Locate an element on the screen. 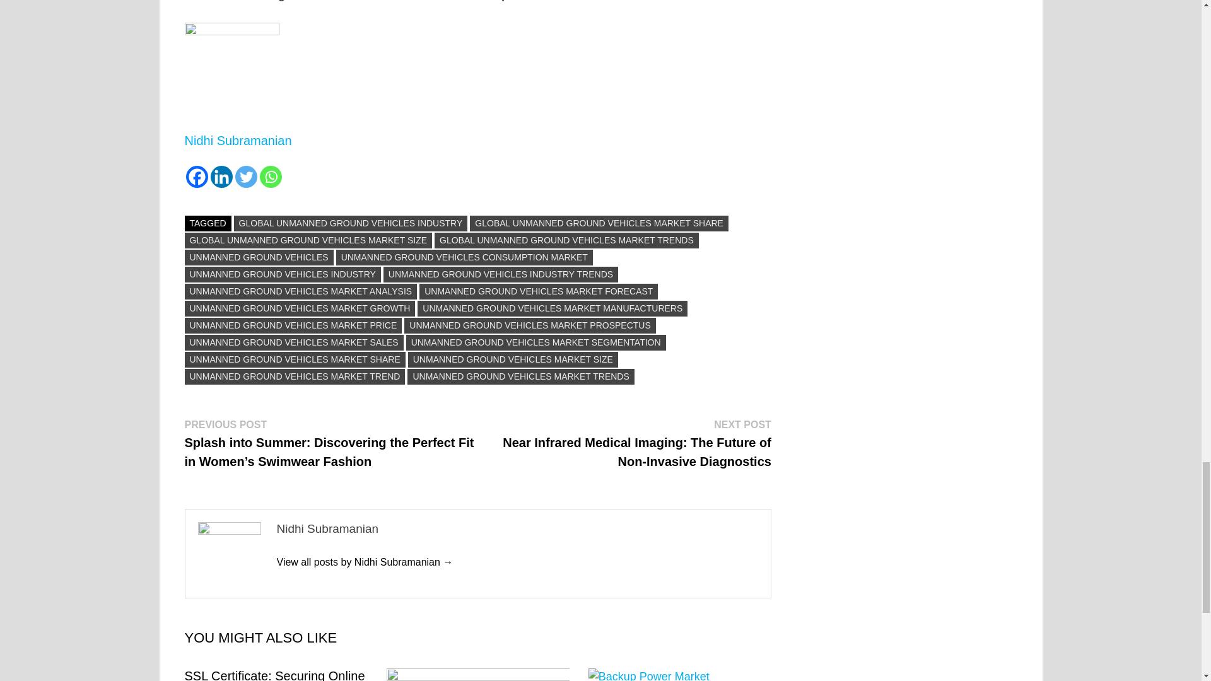 This screenshot has height=681, width=1211. Whatsapp is located at coordinates (271, 177).